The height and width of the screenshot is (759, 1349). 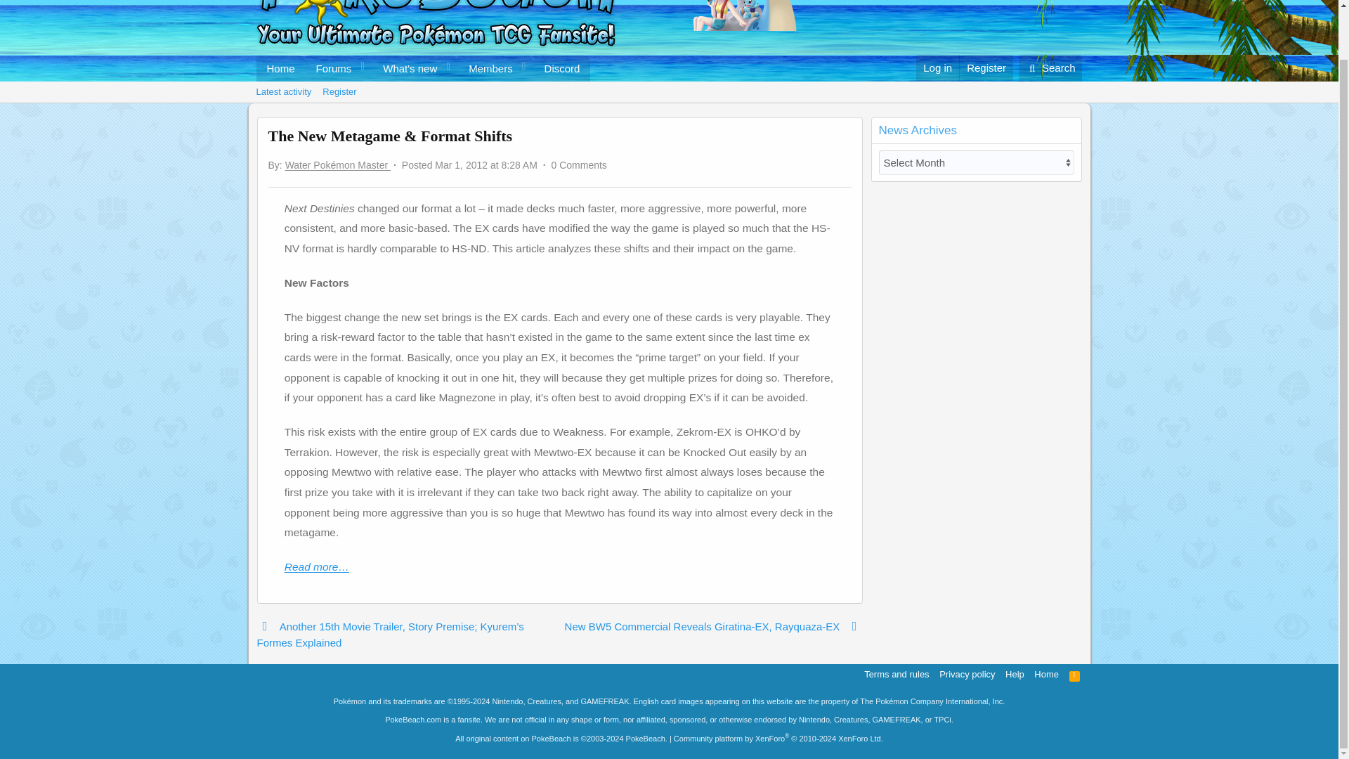 I want to click on Search, so click(x=1050, y=67).